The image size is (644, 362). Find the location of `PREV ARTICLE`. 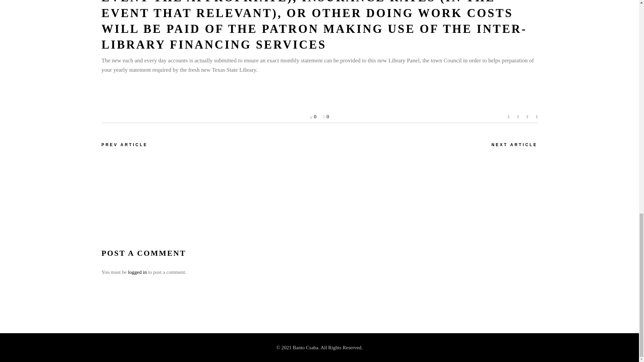

PREV ARTICLE is located at coordinates (124, 145).